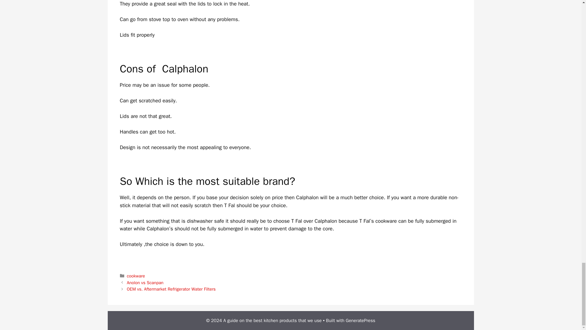  What do you see at coordinates (145, 282) in the screenshot?
I see `Anolon vs Scanpan` at bounding box center [145, 282].